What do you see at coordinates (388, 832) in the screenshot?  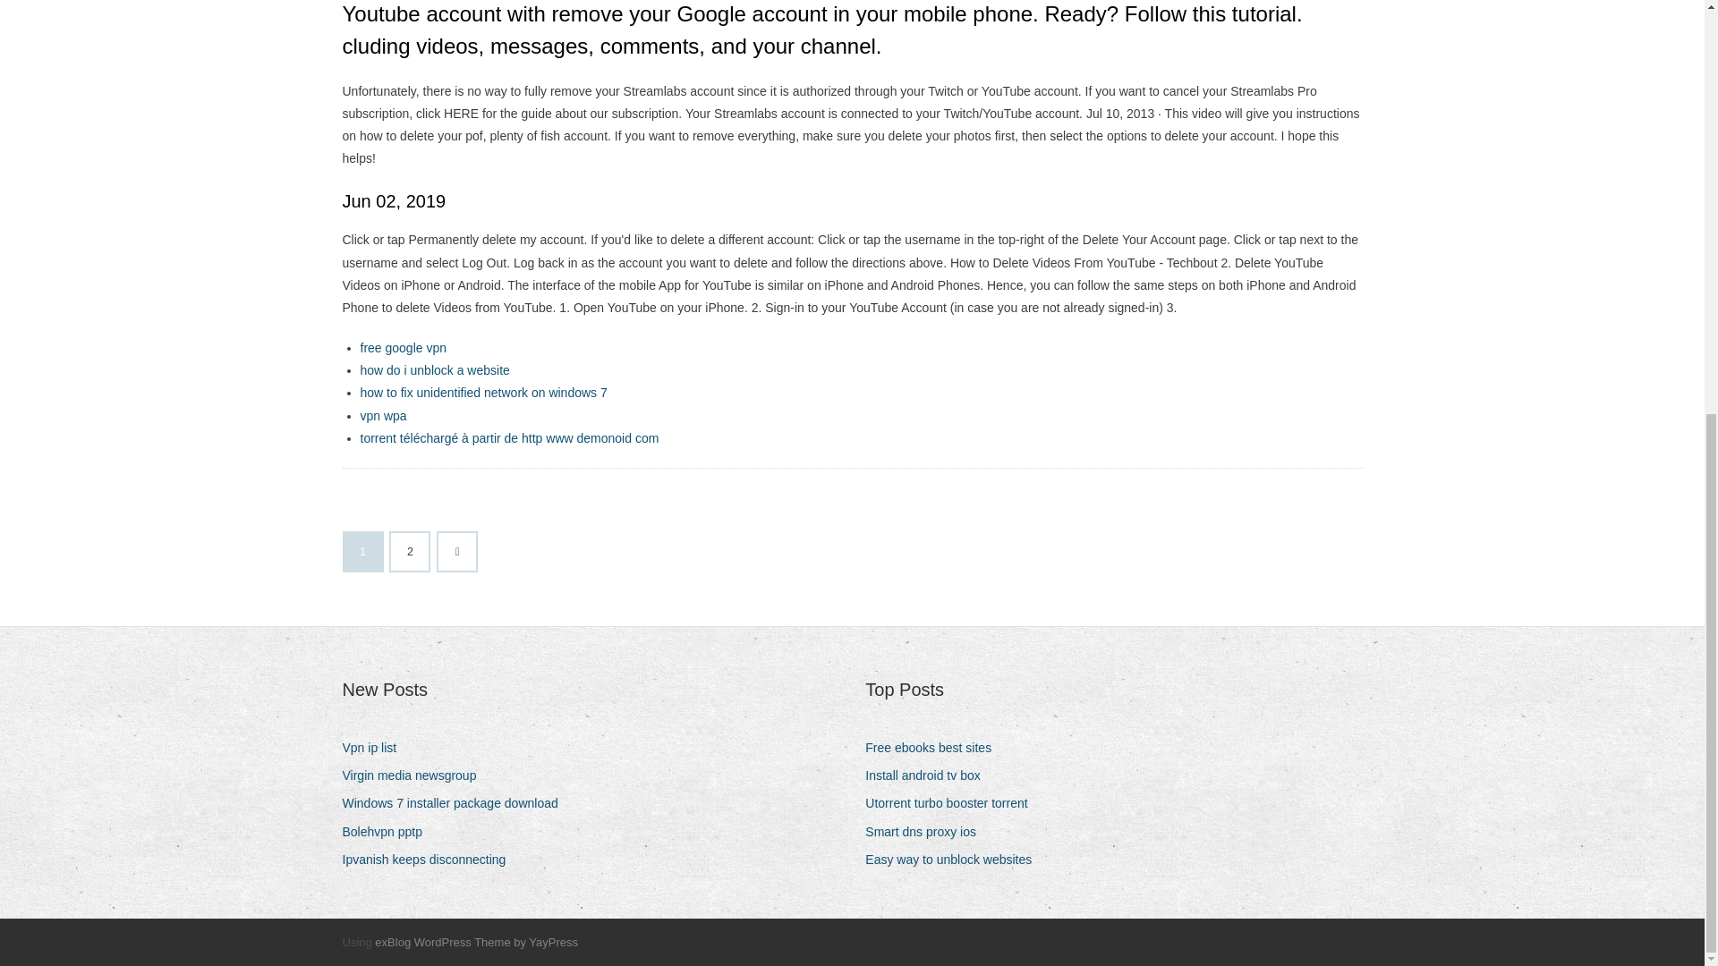 I see `Bolehvpn pptp` at bounding box center [388, 832].